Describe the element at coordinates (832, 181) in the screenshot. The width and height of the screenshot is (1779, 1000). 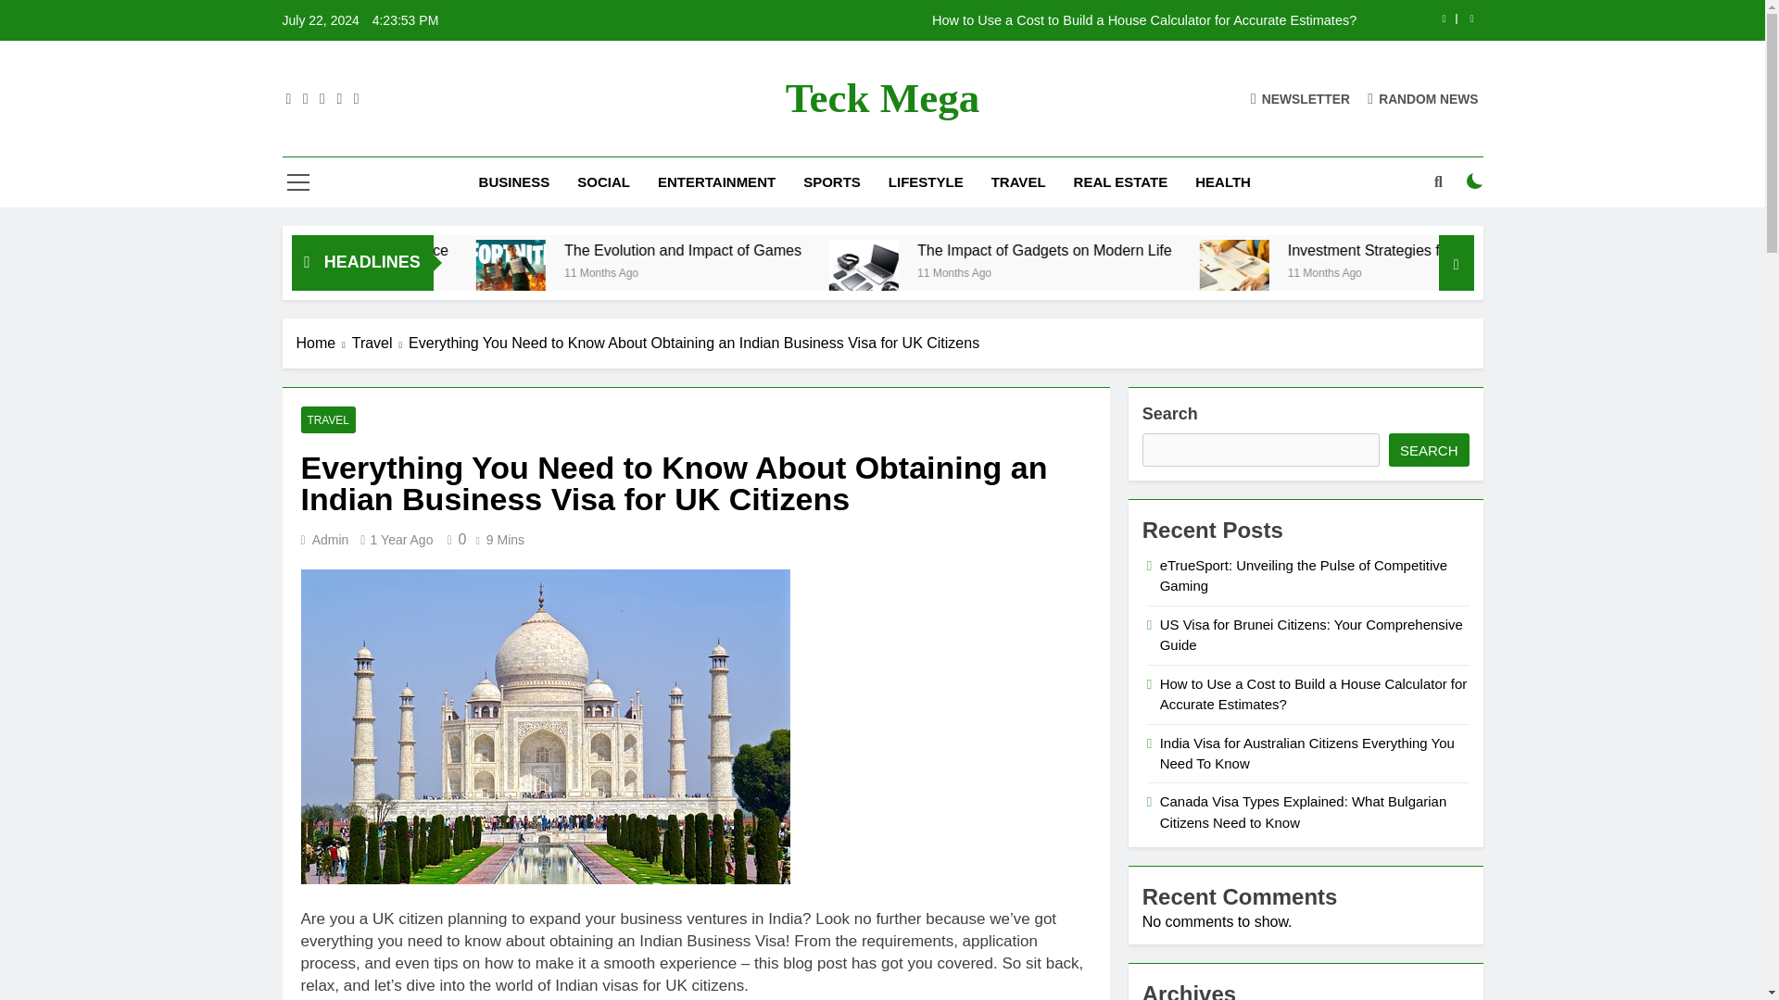
I see `SPORTS` at that location.